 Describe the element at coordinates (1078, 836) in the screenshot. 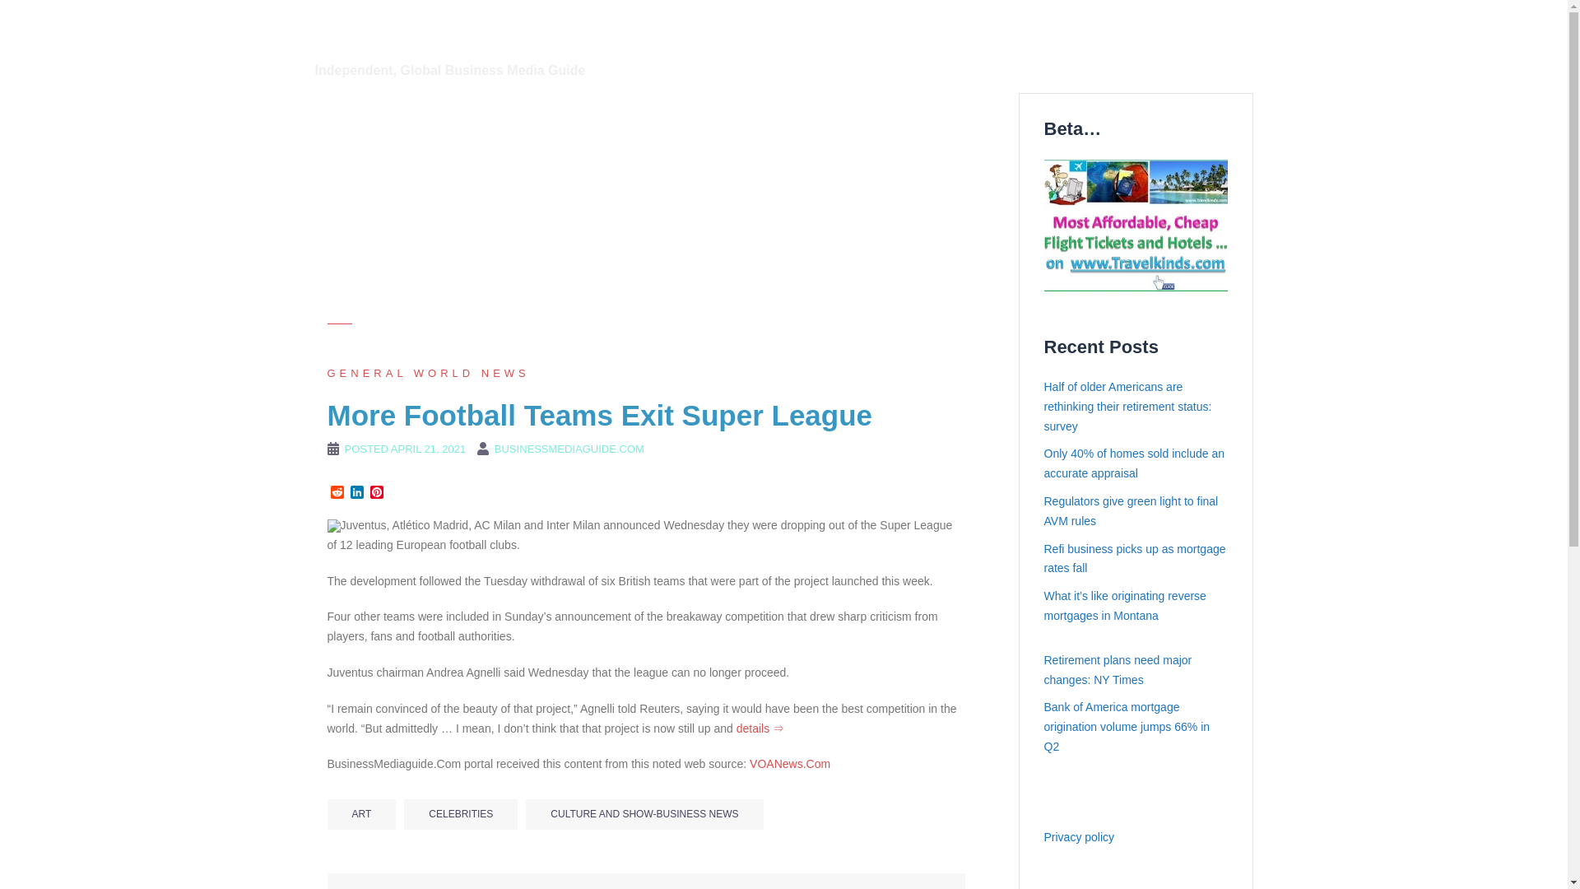

I see `Privacy policy` at that location.